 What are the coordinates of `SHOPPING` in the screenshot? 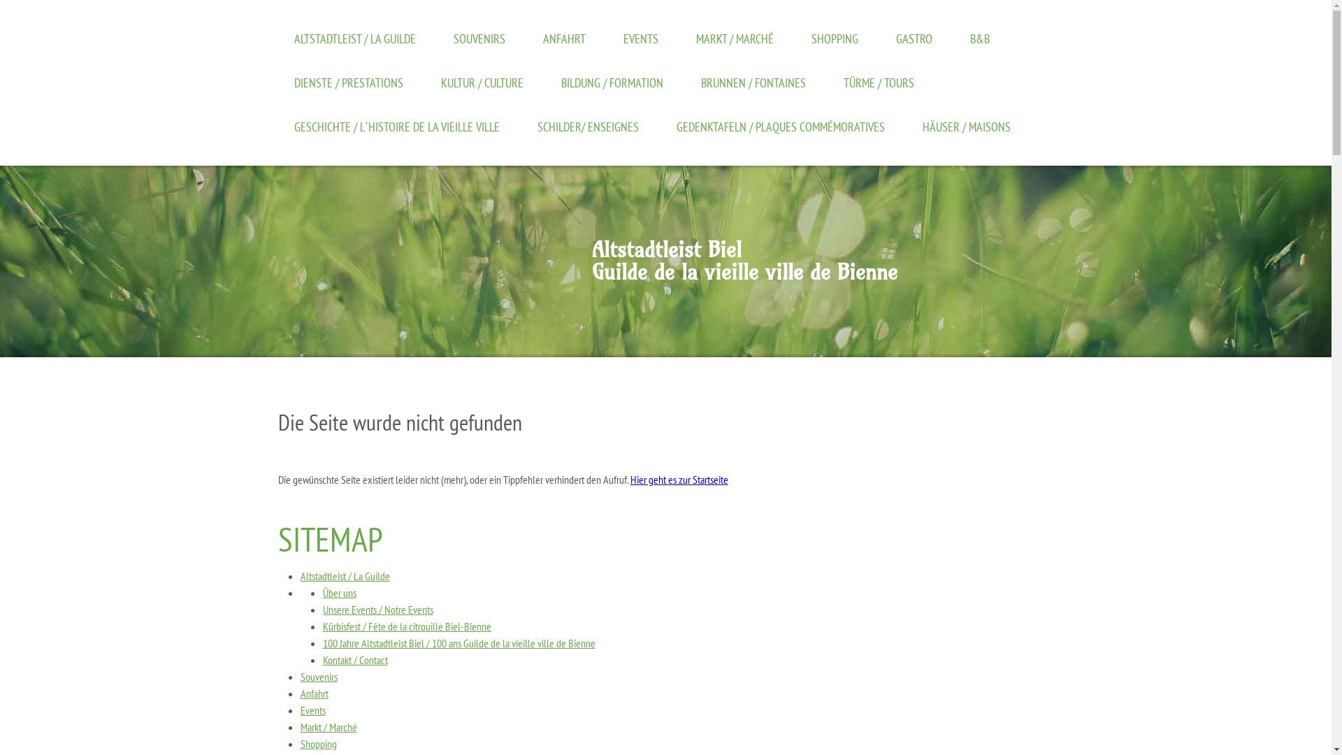 It's located at (835, 38).